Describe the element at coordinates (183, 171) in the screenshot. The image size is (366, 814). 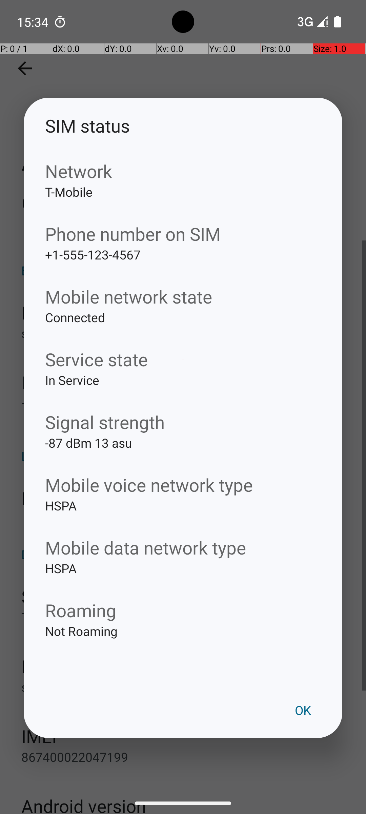
I see `Network` at that location.